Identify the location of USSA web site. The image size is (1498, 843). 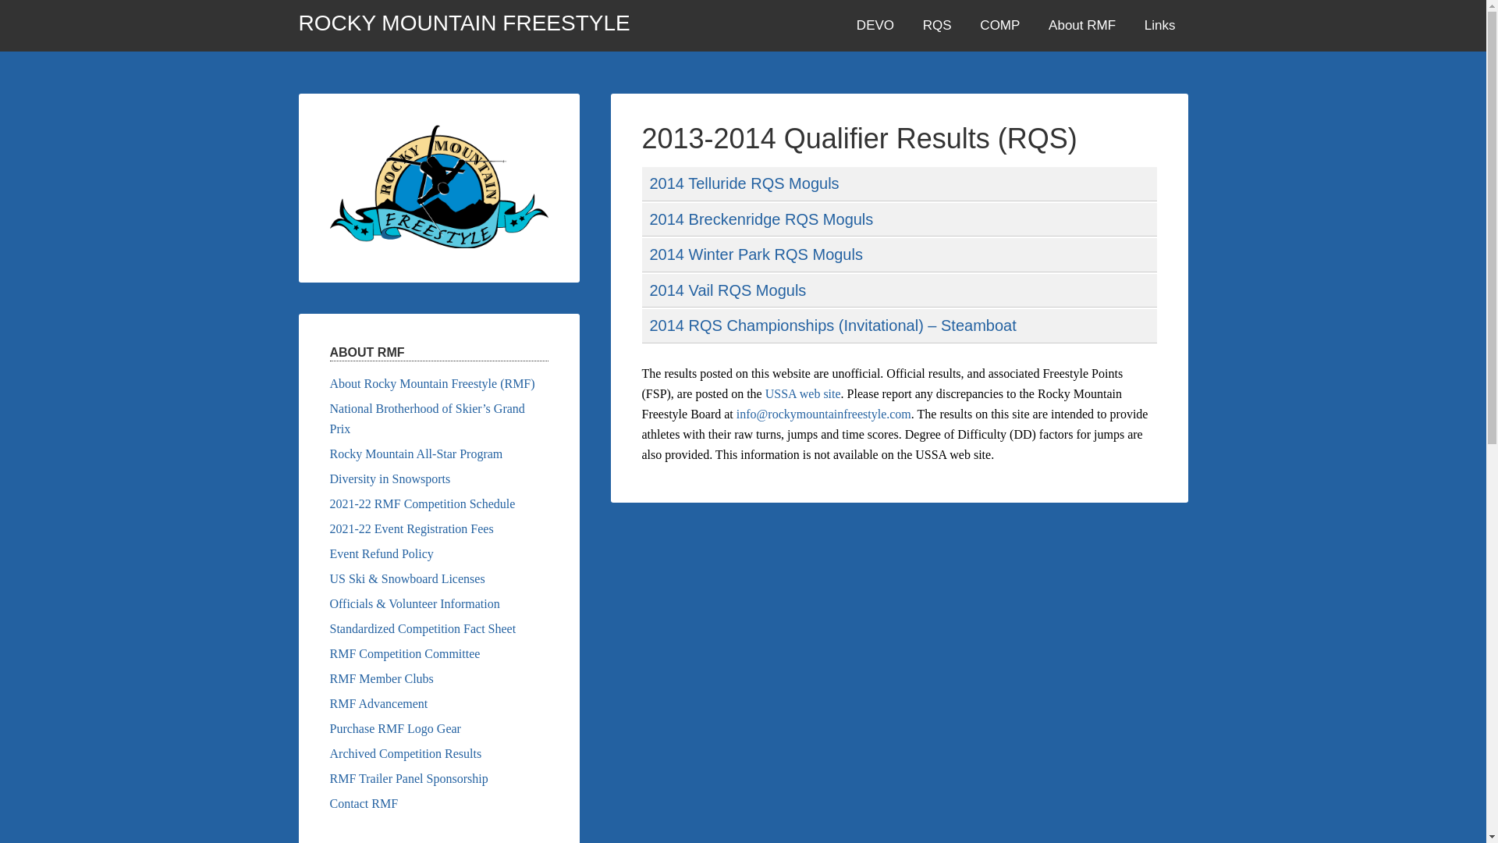
(803, 393).